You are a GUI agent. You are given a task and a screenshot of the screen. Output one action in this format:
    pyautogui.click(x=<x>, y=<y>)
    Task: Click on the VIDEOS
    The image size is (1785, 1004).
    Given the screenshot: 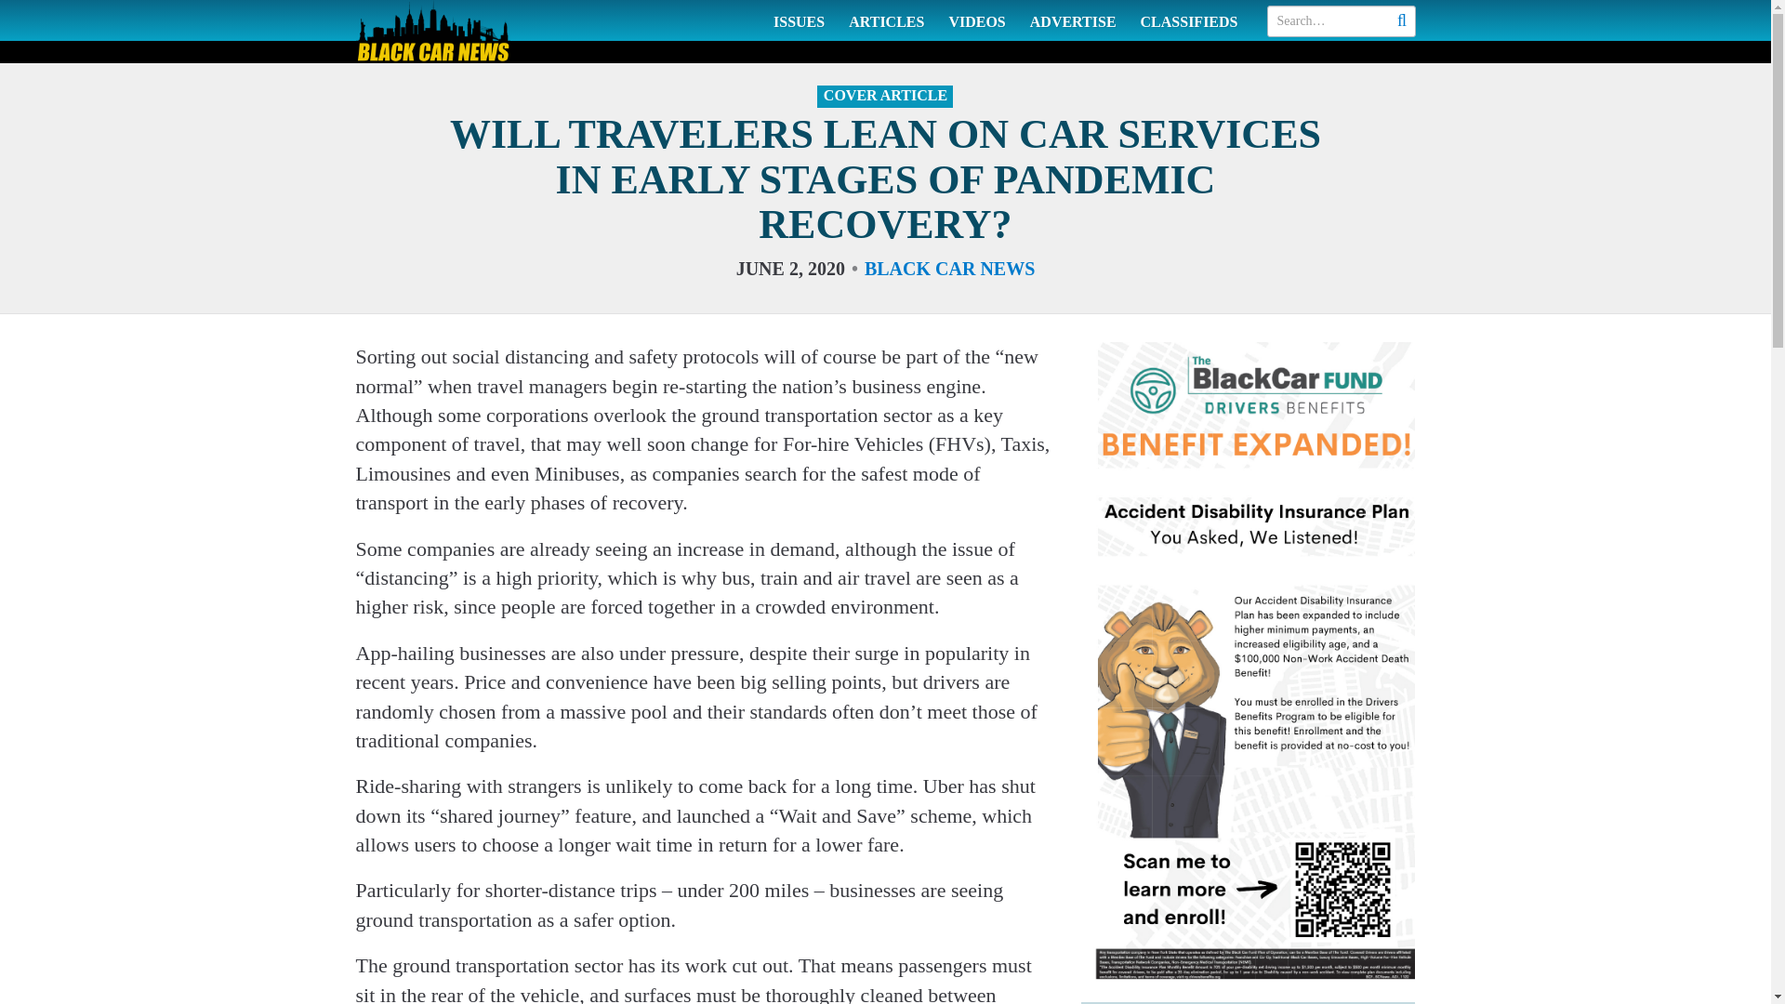 What is the action you would take?
    pyautogui.click(x=976, y=20)
    